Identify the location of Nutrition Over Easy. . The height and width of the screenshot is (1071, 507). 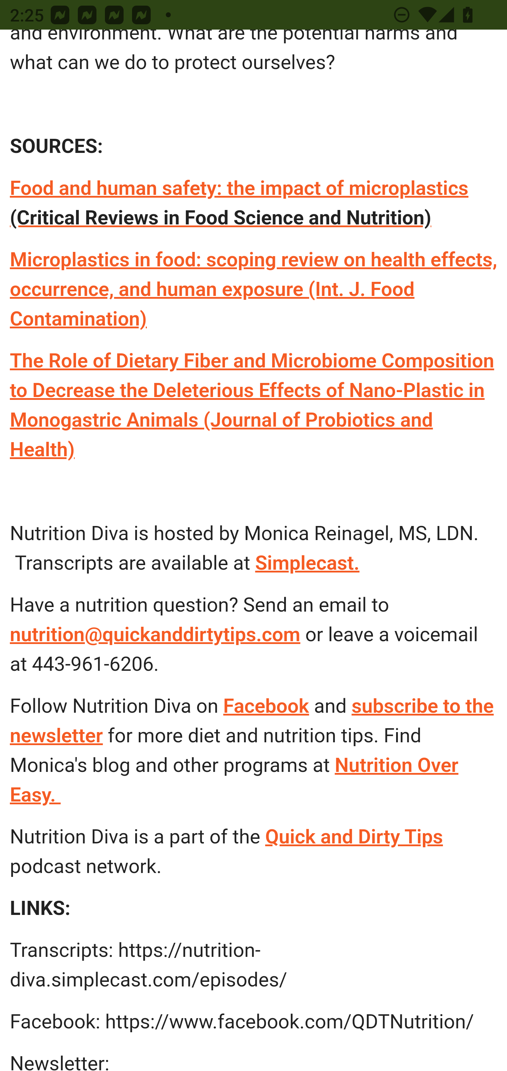
(234, 780).